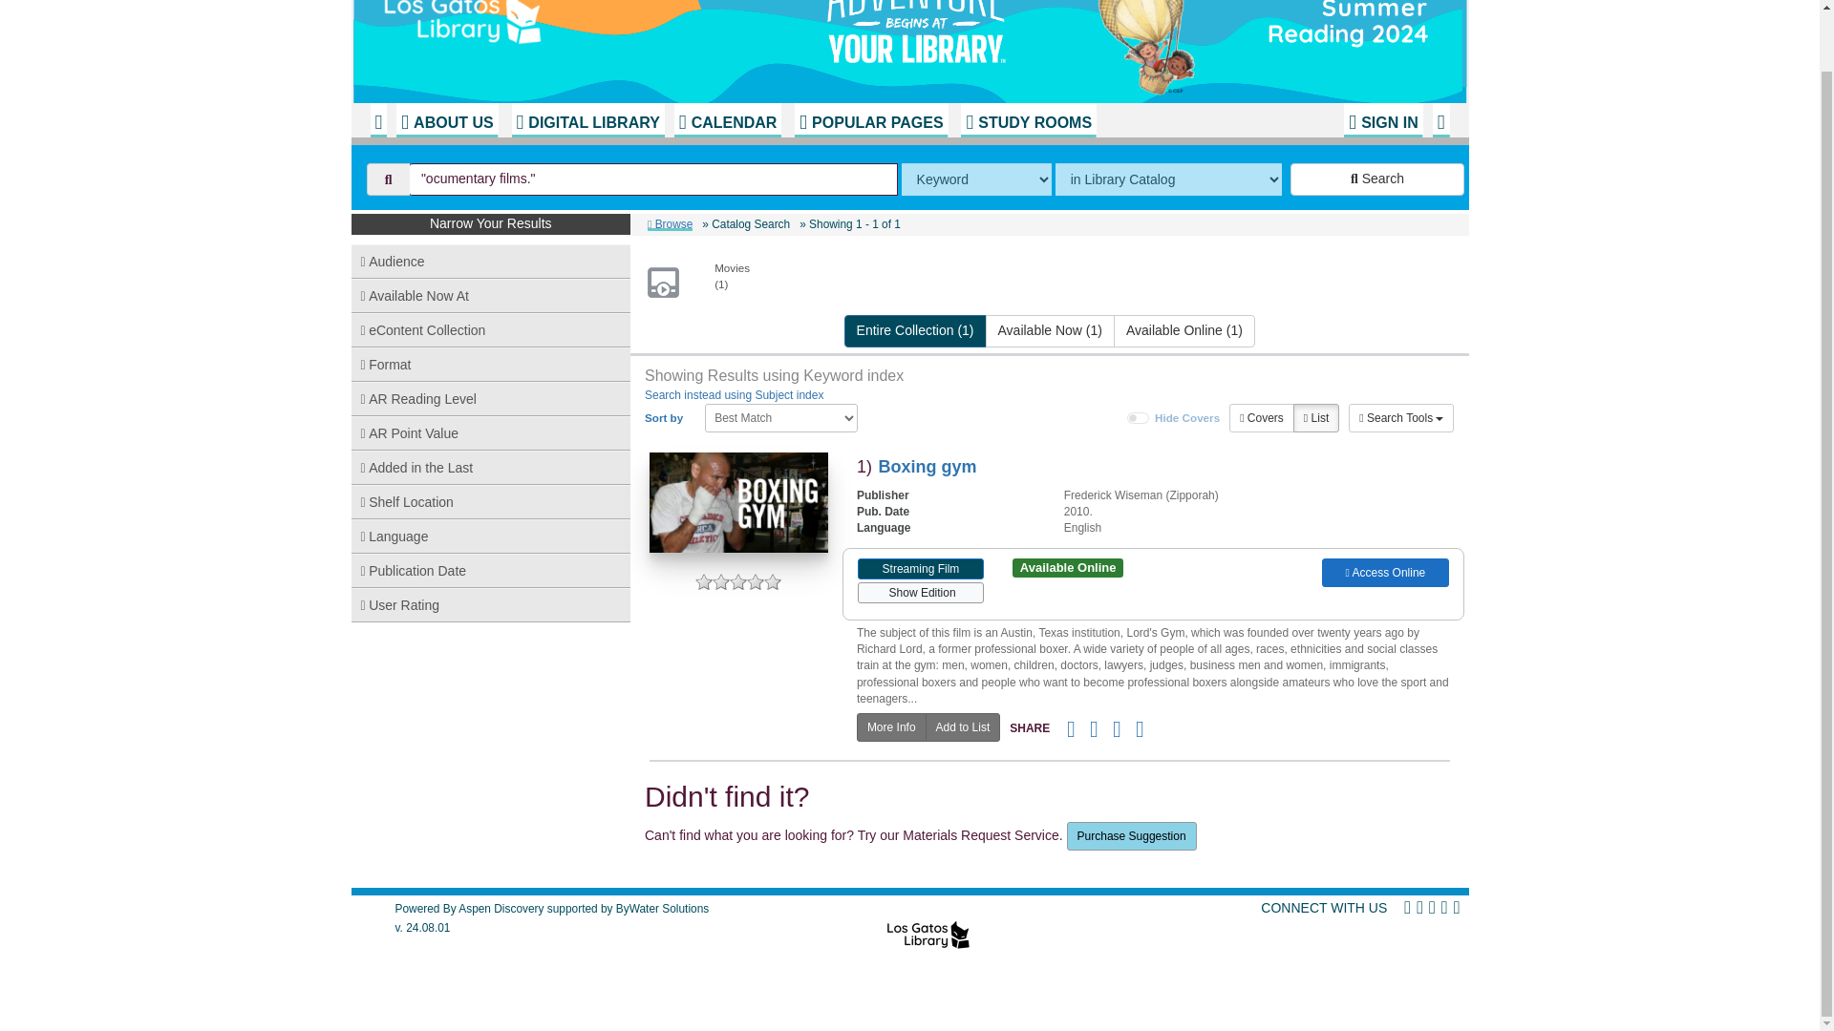 This screenshot has height=1031, width=1834. What do you see at coordinates (871, 120) in the screenshot?
I see `POPULAR PAGES` at bounding box center [871, 120].